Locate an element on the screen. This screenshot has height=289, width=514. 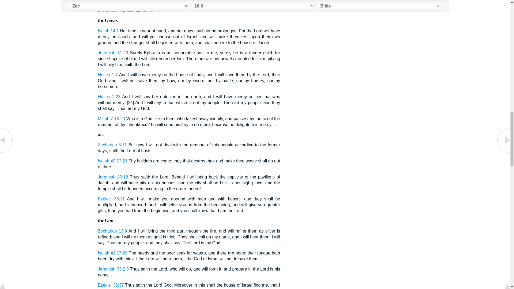
Romans 11:25,26 is located at coordinates (115, 1).